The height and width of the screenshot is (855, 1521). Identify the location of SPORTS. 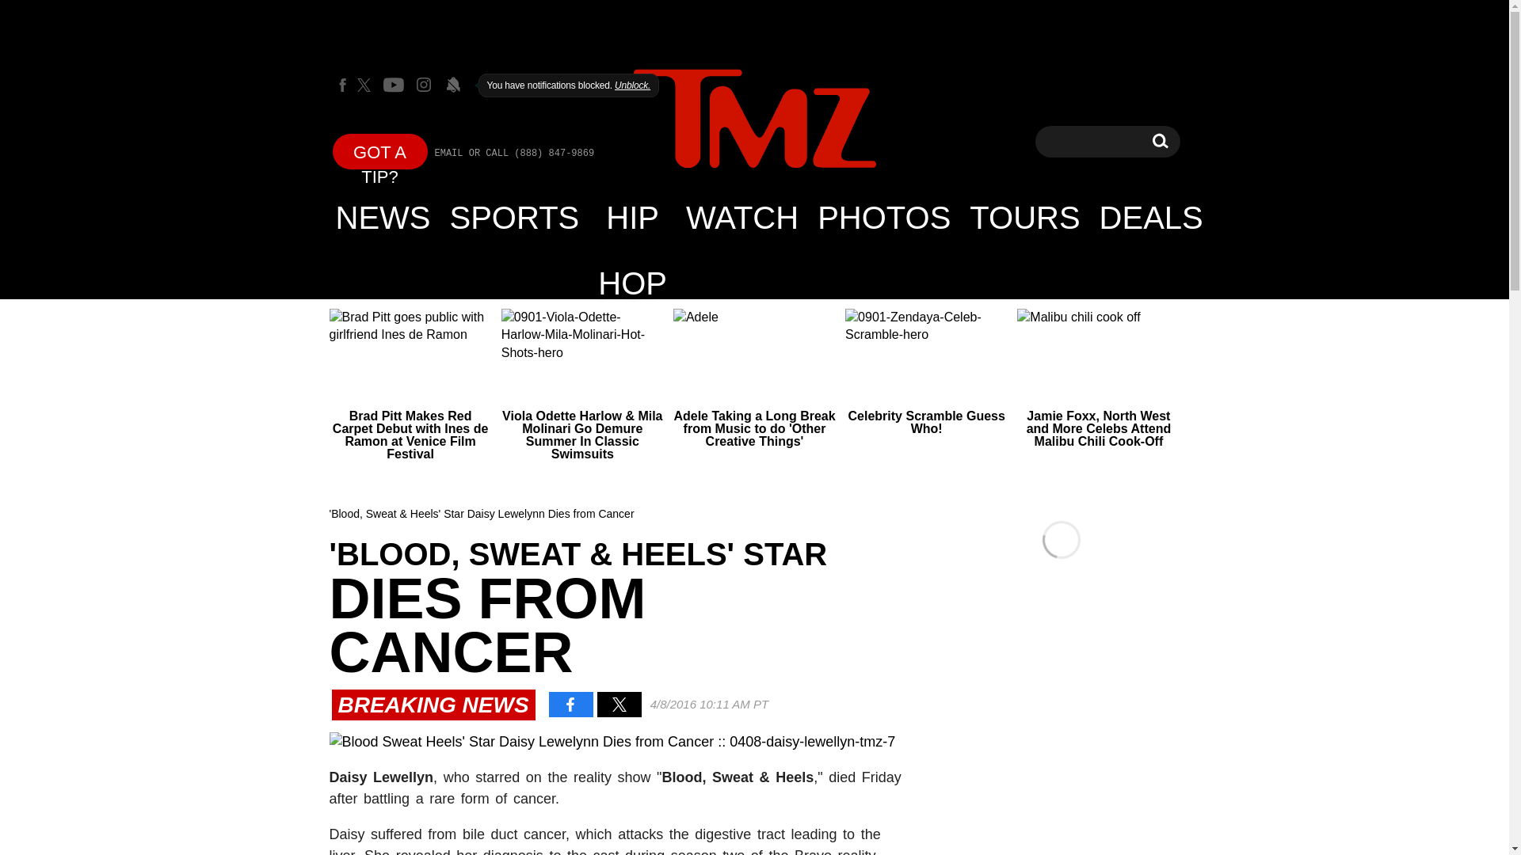
(515, 217).